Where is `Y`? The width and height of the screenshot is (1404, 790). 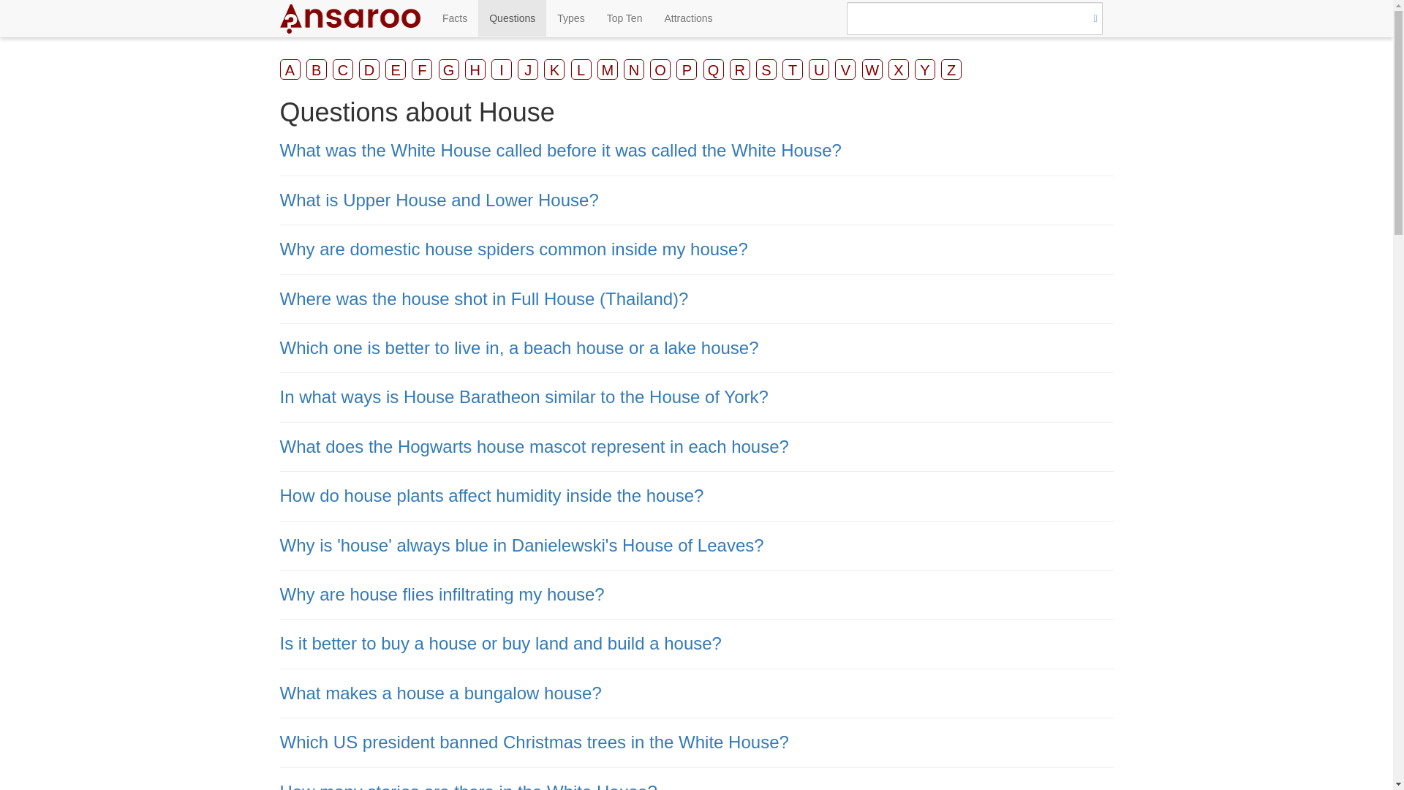 Y is located at coordinates (924, 69).